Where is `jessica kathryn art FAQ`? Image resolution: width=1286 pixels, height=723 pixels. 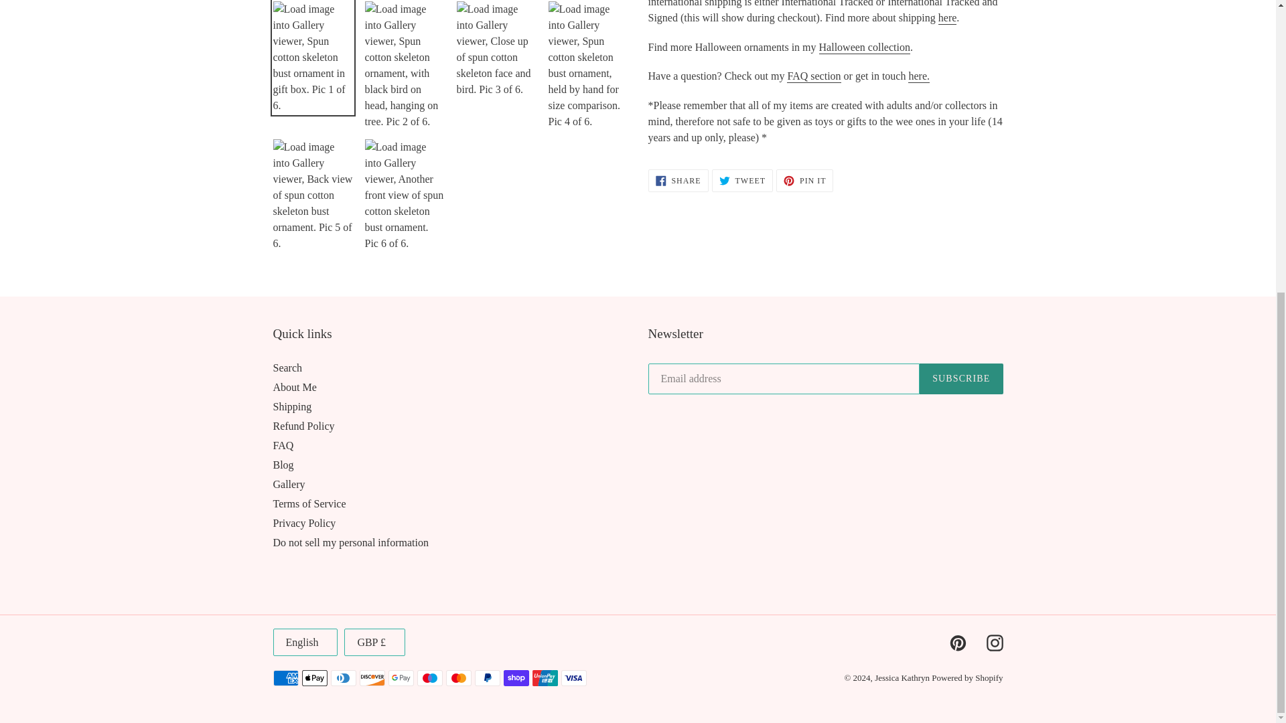
jessica kathryn art FAQ is located at coordinates (814, 76).